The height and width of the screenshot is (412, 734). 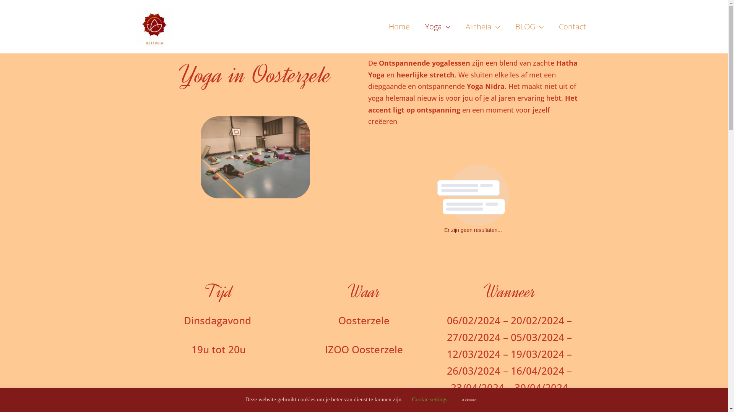 What do you see at coordinates (529, 27) in the screenshot?
I see `BLOG` at bounding box center [529, 27].